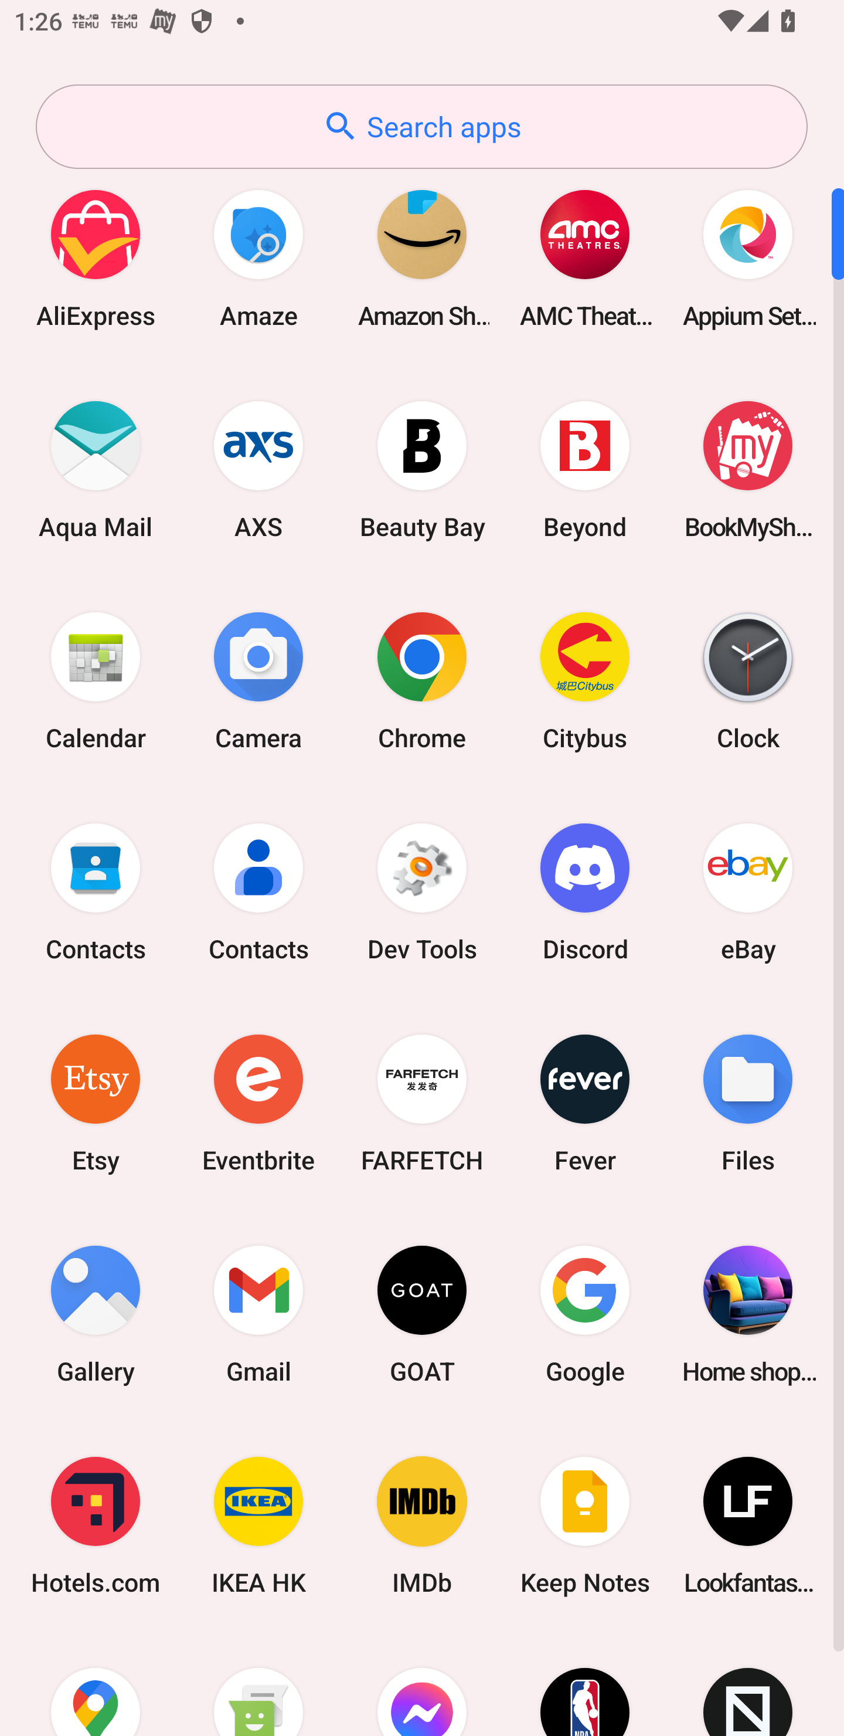 Image resolution: width=844 pixels, height=1736 pixels. Describe the element at coordinates (748, 1103) in the screenshot. I see `Files` at that location.